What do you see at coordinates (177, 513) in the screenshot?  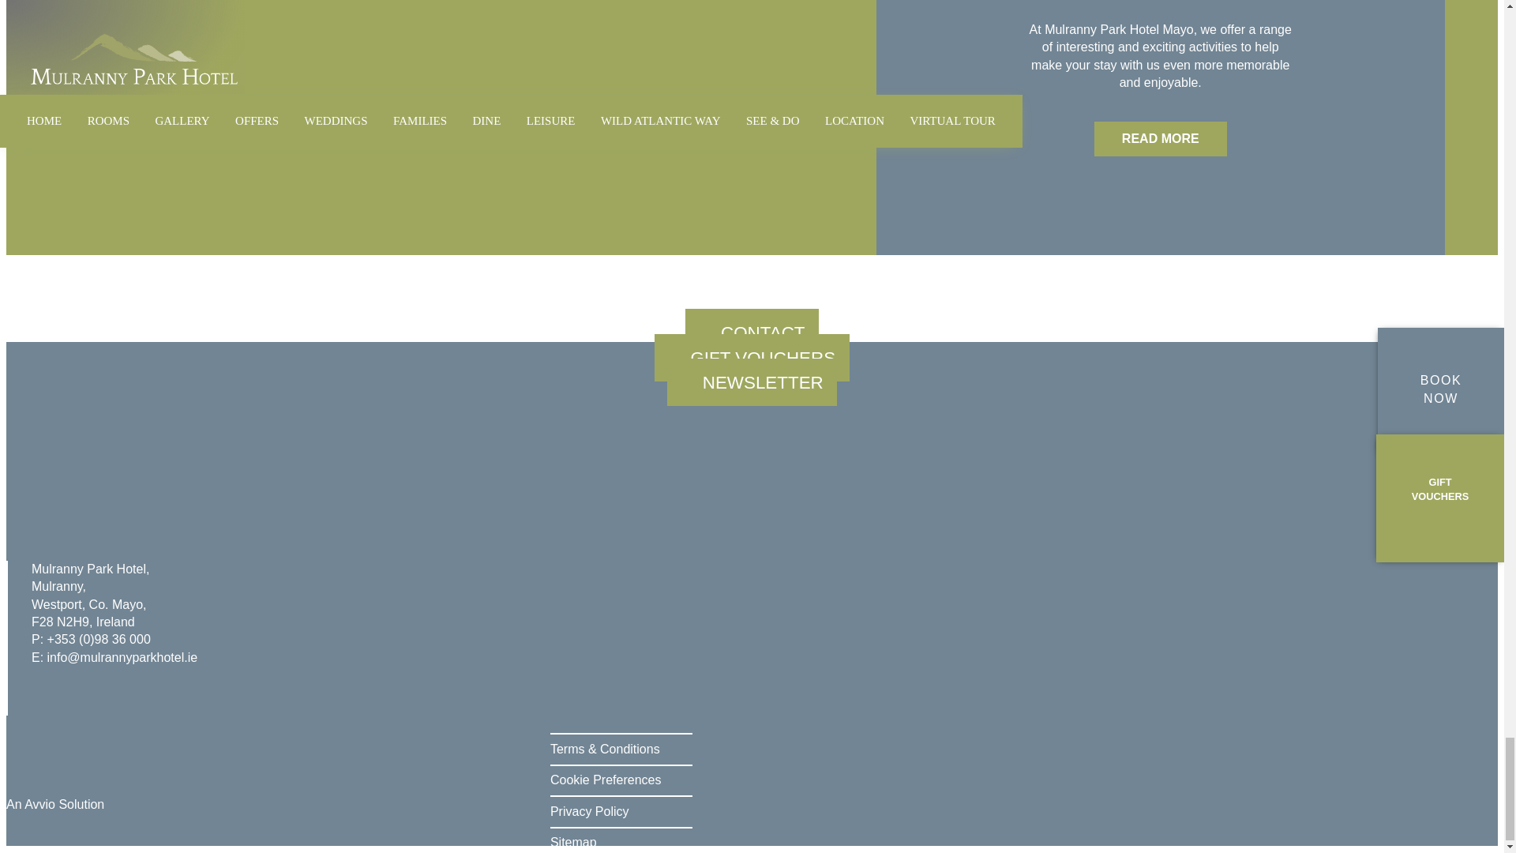 I see `The Mulranny Park Hotel` at bounding box center [177, 513].